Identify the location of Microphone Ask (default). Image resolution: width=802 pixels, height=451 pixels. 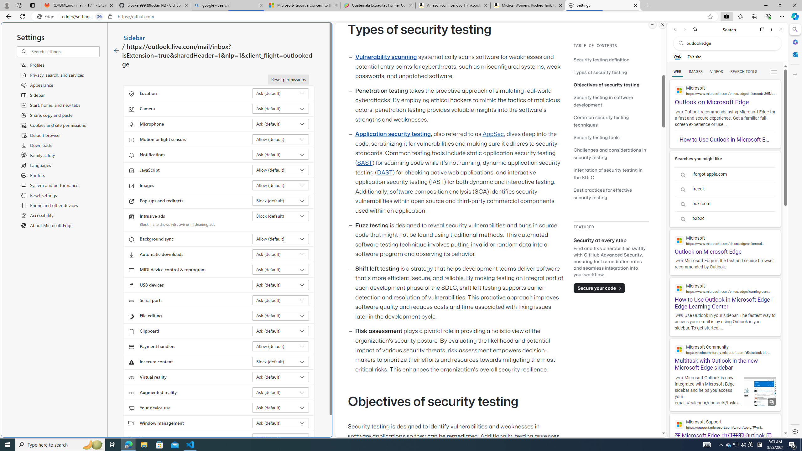
(281, 124).